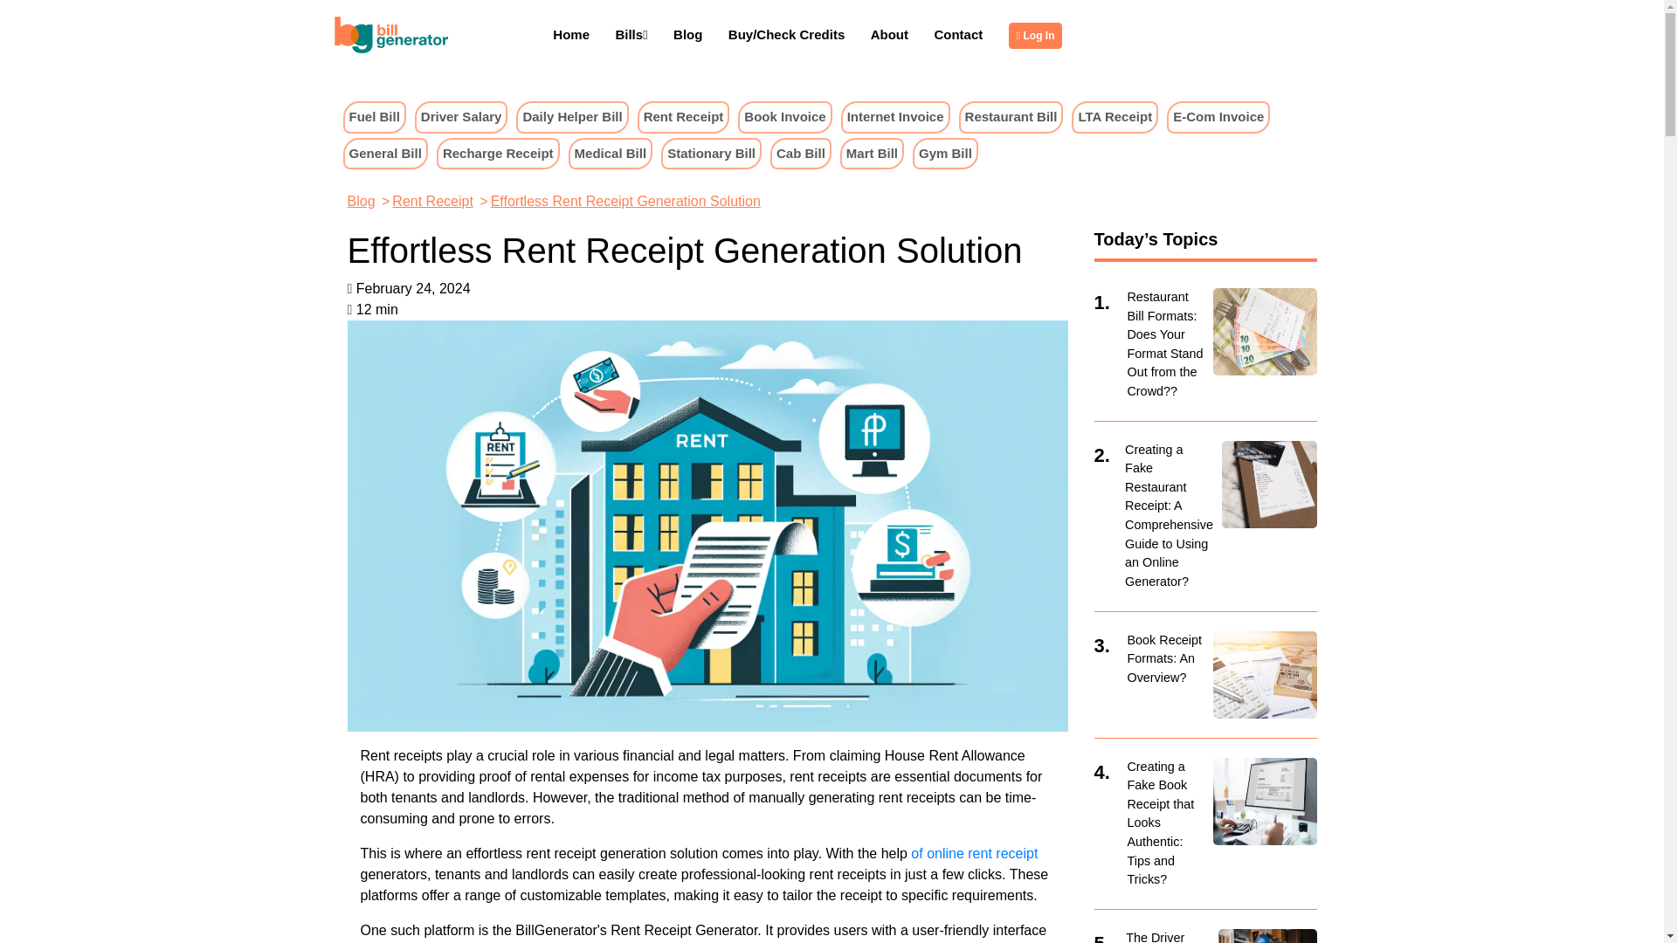 The height and width of the screenshot is (943, 1677). I want to click on Rent Receipt, so click(683, 117).